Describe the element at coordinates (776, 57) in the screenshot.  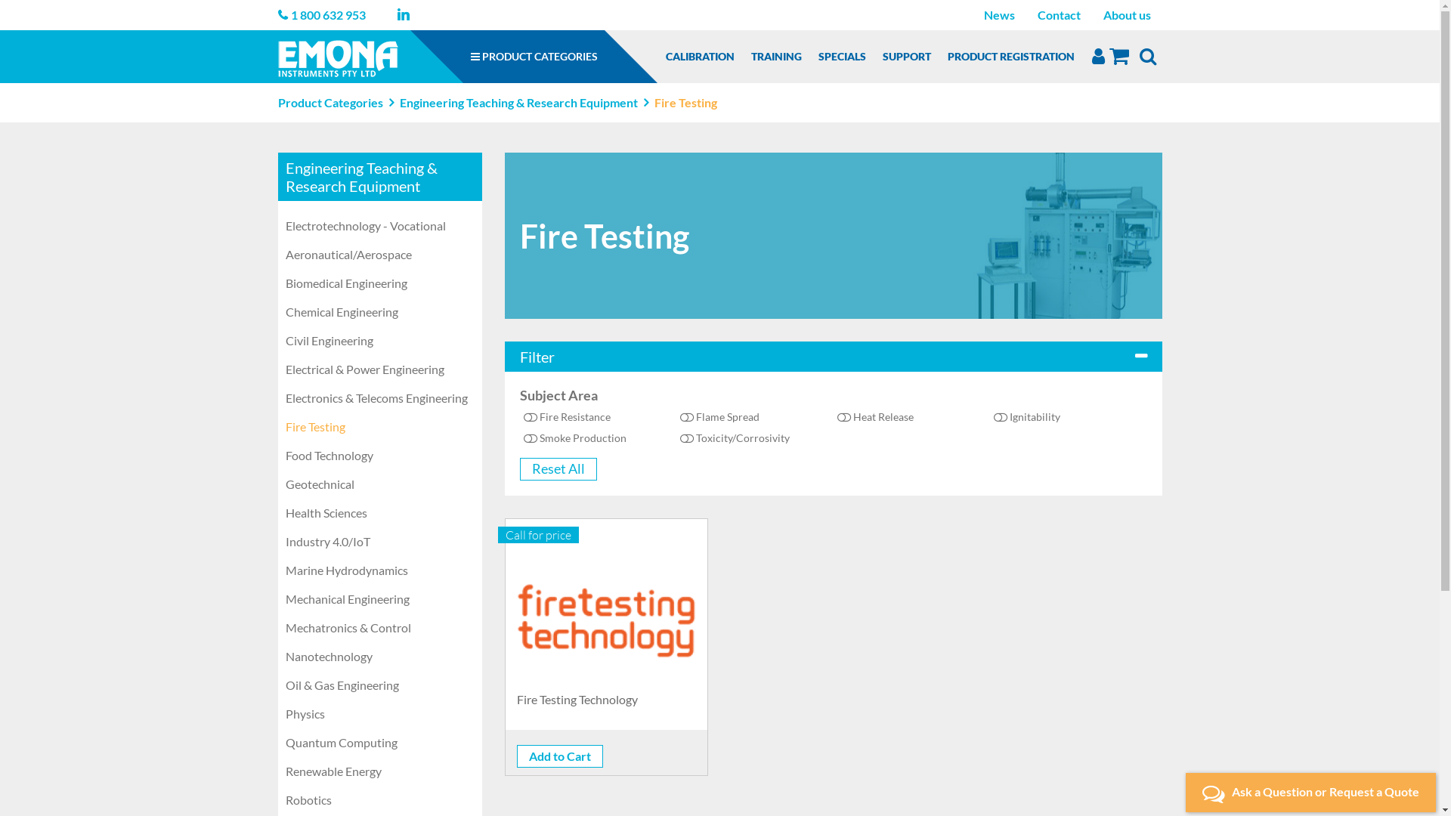
I see `TRAINING` at that location.